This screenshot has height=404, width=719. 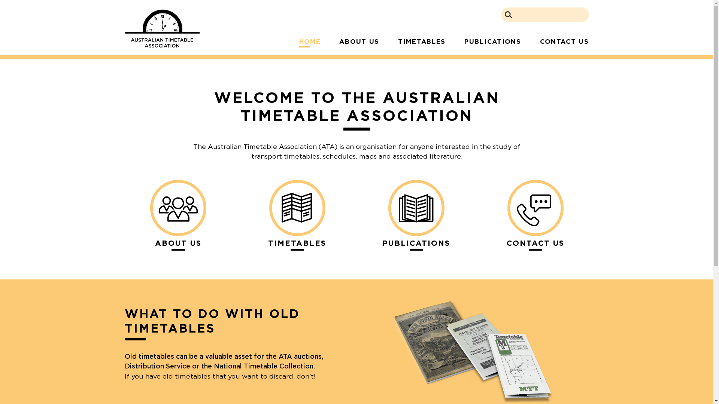 What do you see at coordinates (178, 245) in the screenshot?
I see `ABOUT US` at bounding box center [178, 245].